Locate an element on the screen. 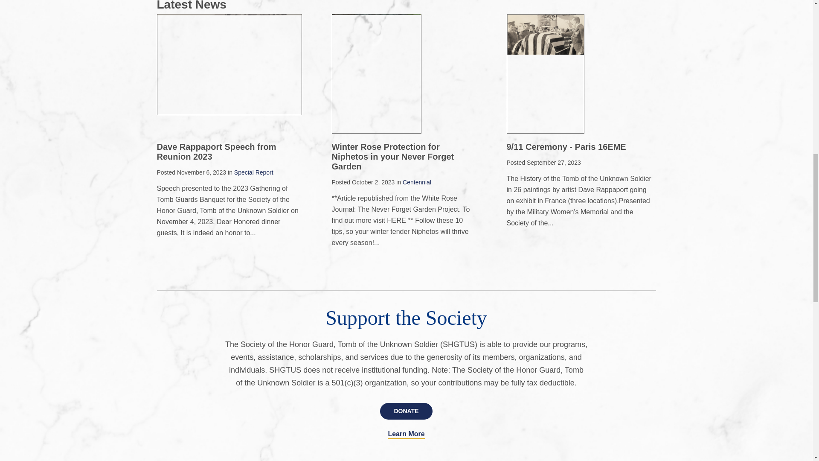  Learn More is located at coordinates (406, 435).